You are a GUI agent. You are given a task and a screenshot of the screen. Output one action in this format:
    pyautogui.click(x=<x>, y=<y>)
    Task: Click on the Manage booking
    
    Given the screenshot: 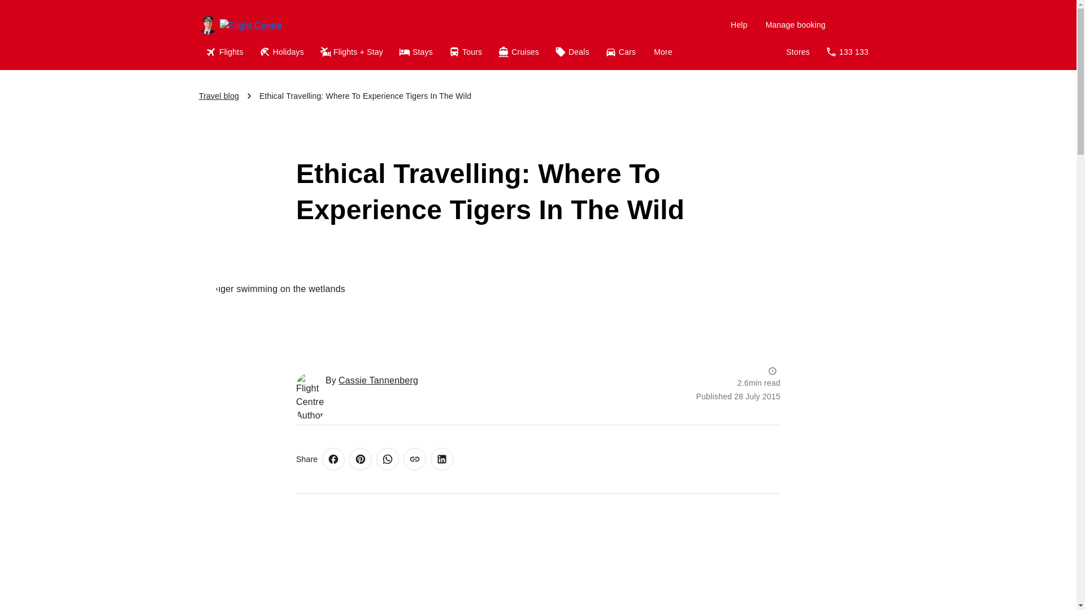 What is the action you would take?
    pyautogui.click(x=795, y=24)
    